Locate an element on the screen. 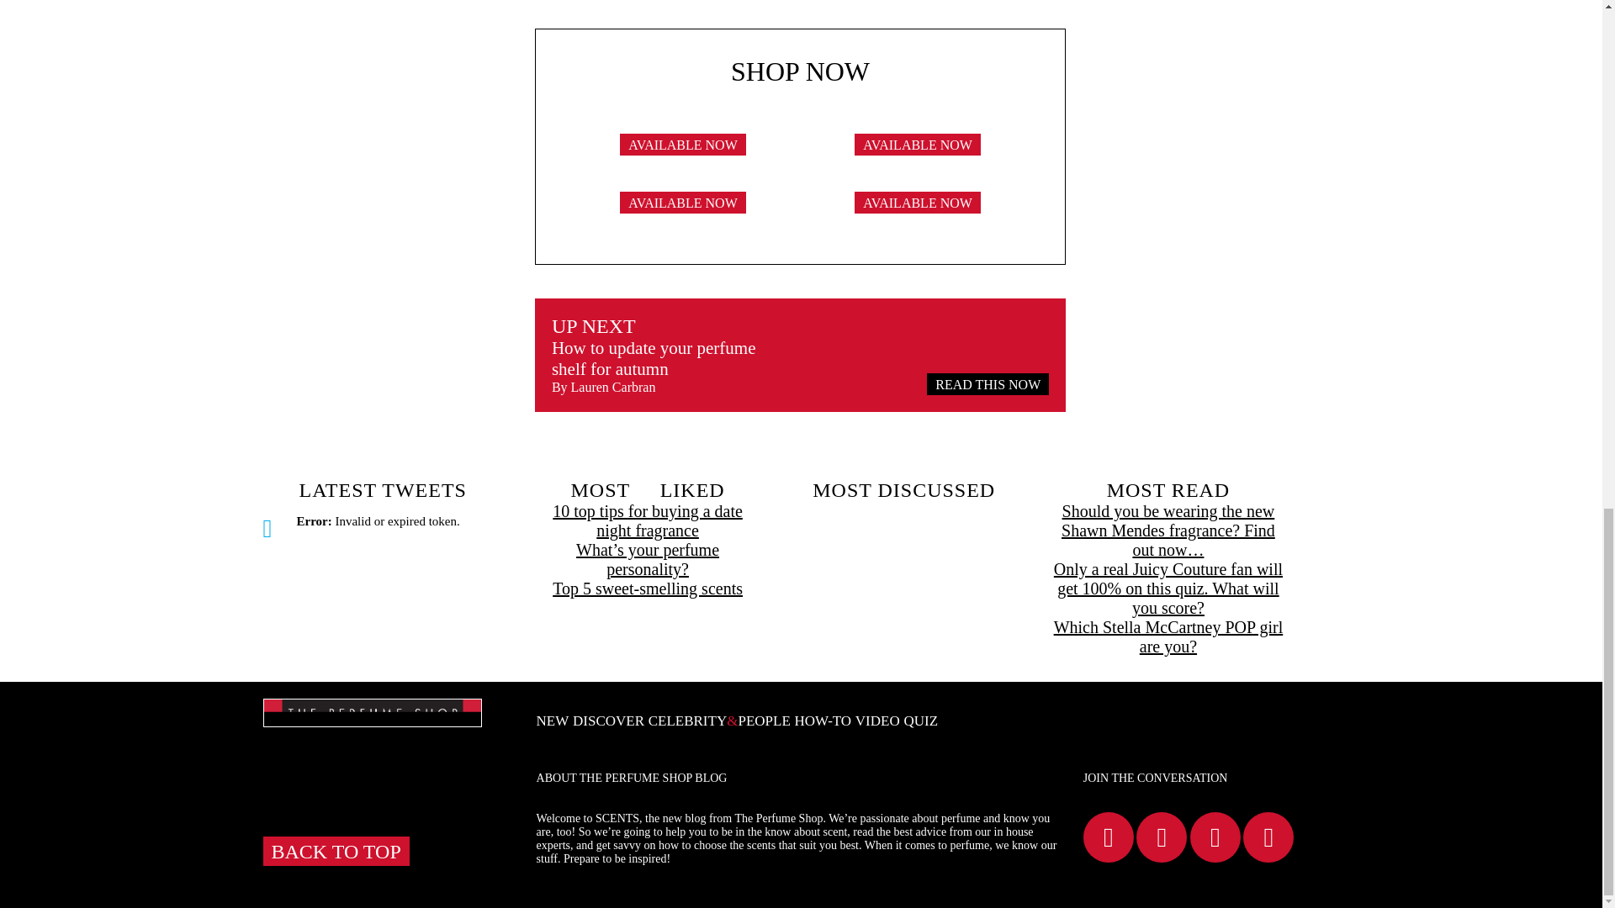 Image resolution: width=1615 pixels, height=908 pixels. DISCOVER is located at coordinates (609, 721).